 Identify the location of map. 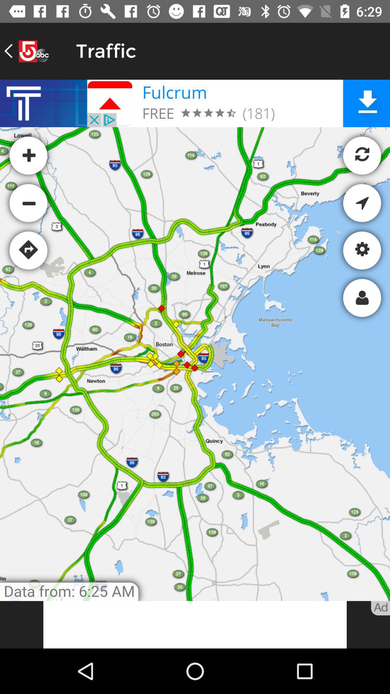
(195, 340).